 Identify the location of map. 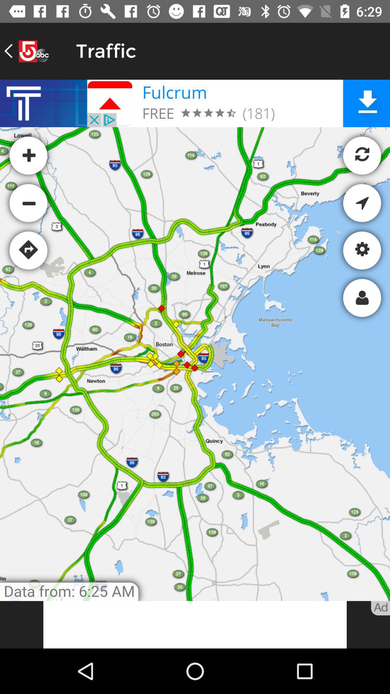
(195, 340).